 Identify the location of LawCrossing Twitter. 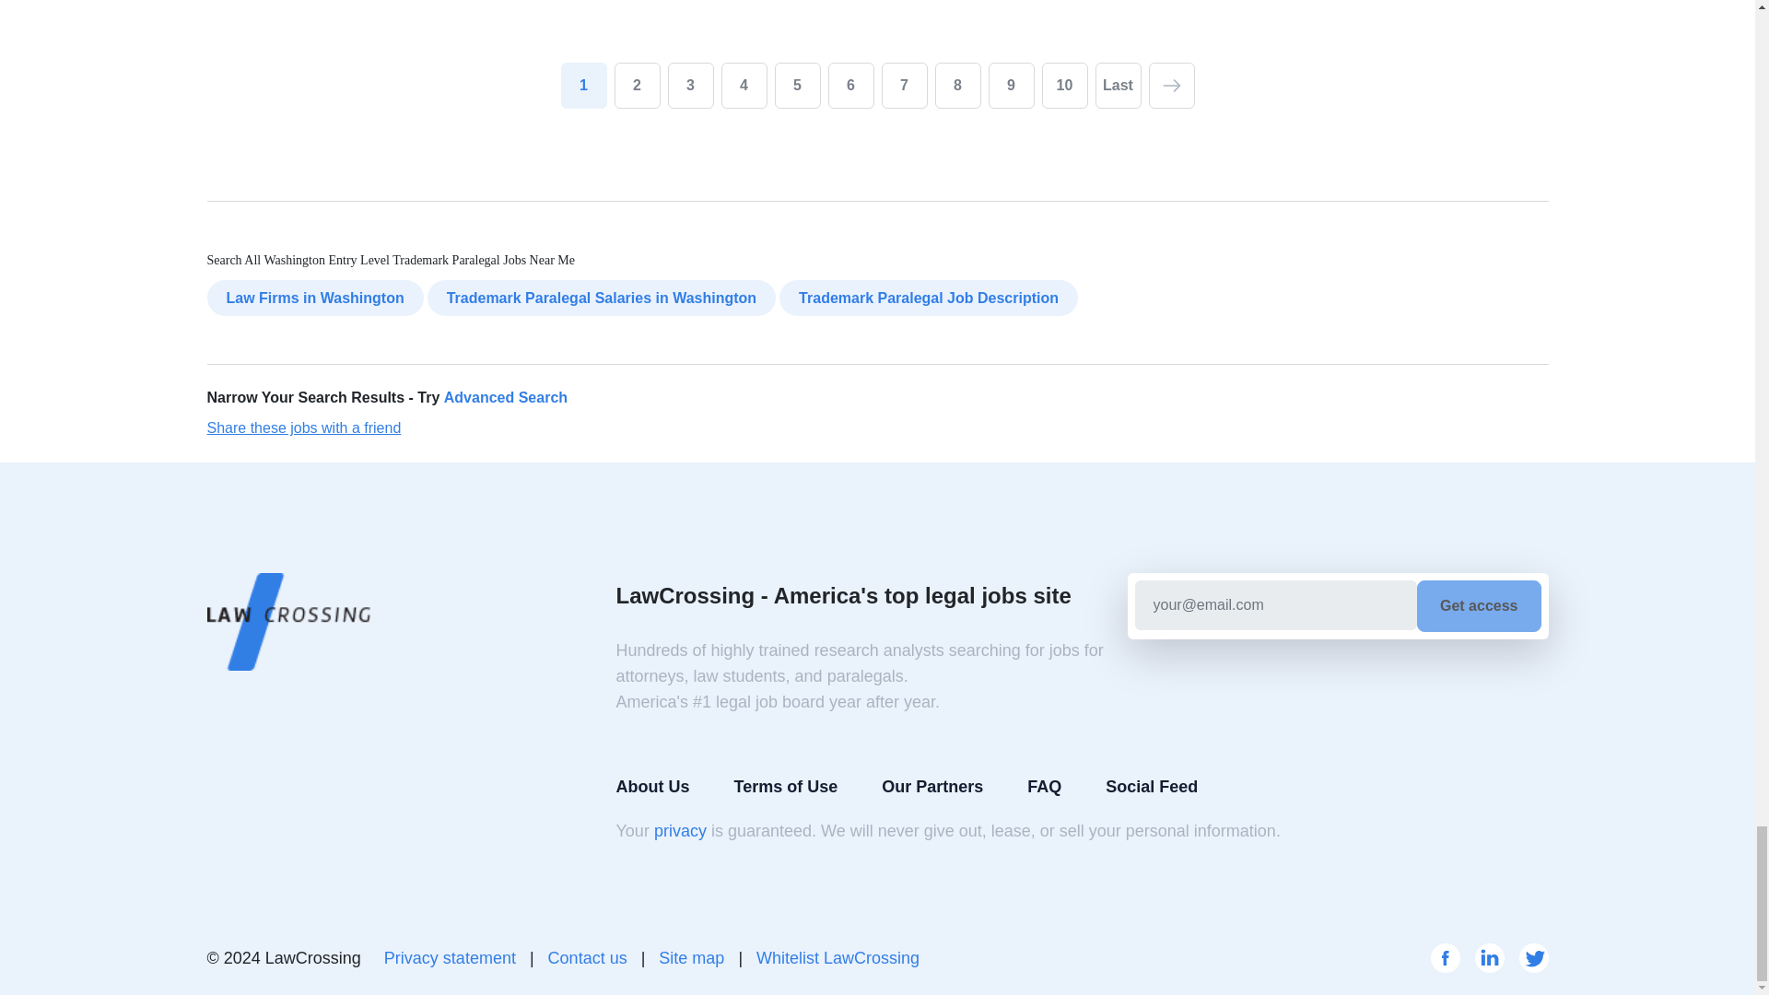
(1533, 958).